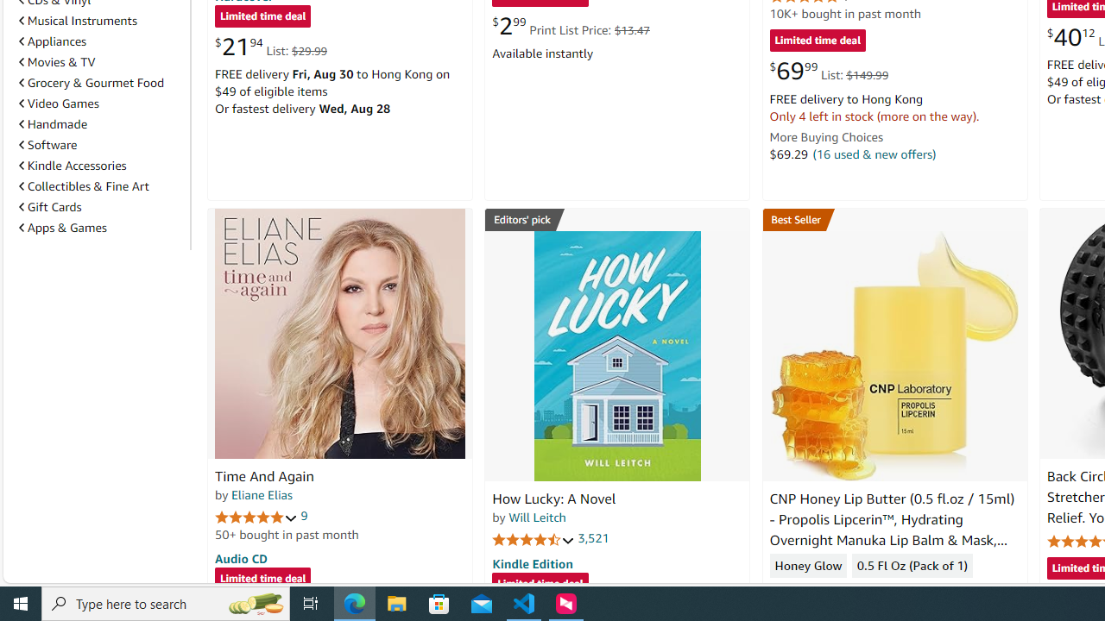 The width and height of the screenshot is (1105, 621). Describe the element at coordinates (256, 516) in the screenshot. I see `5.0 out of 5 stars` at that location.